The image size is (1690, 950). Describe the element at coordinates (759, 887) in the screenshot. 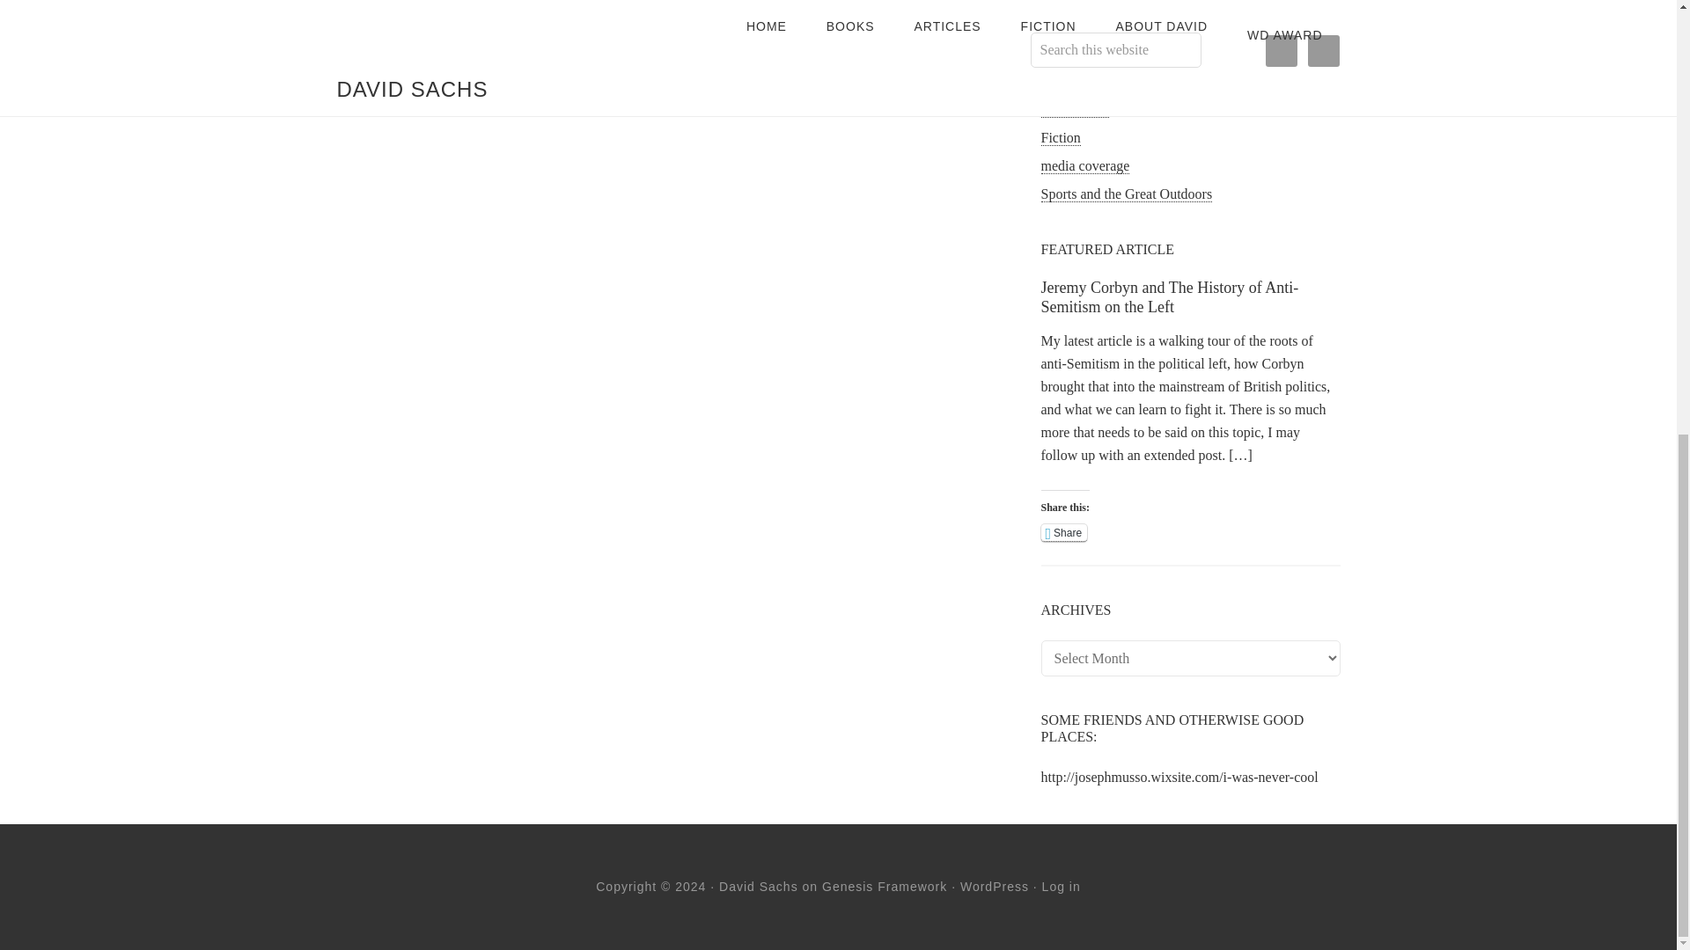

I see `David Sachs` at that location.